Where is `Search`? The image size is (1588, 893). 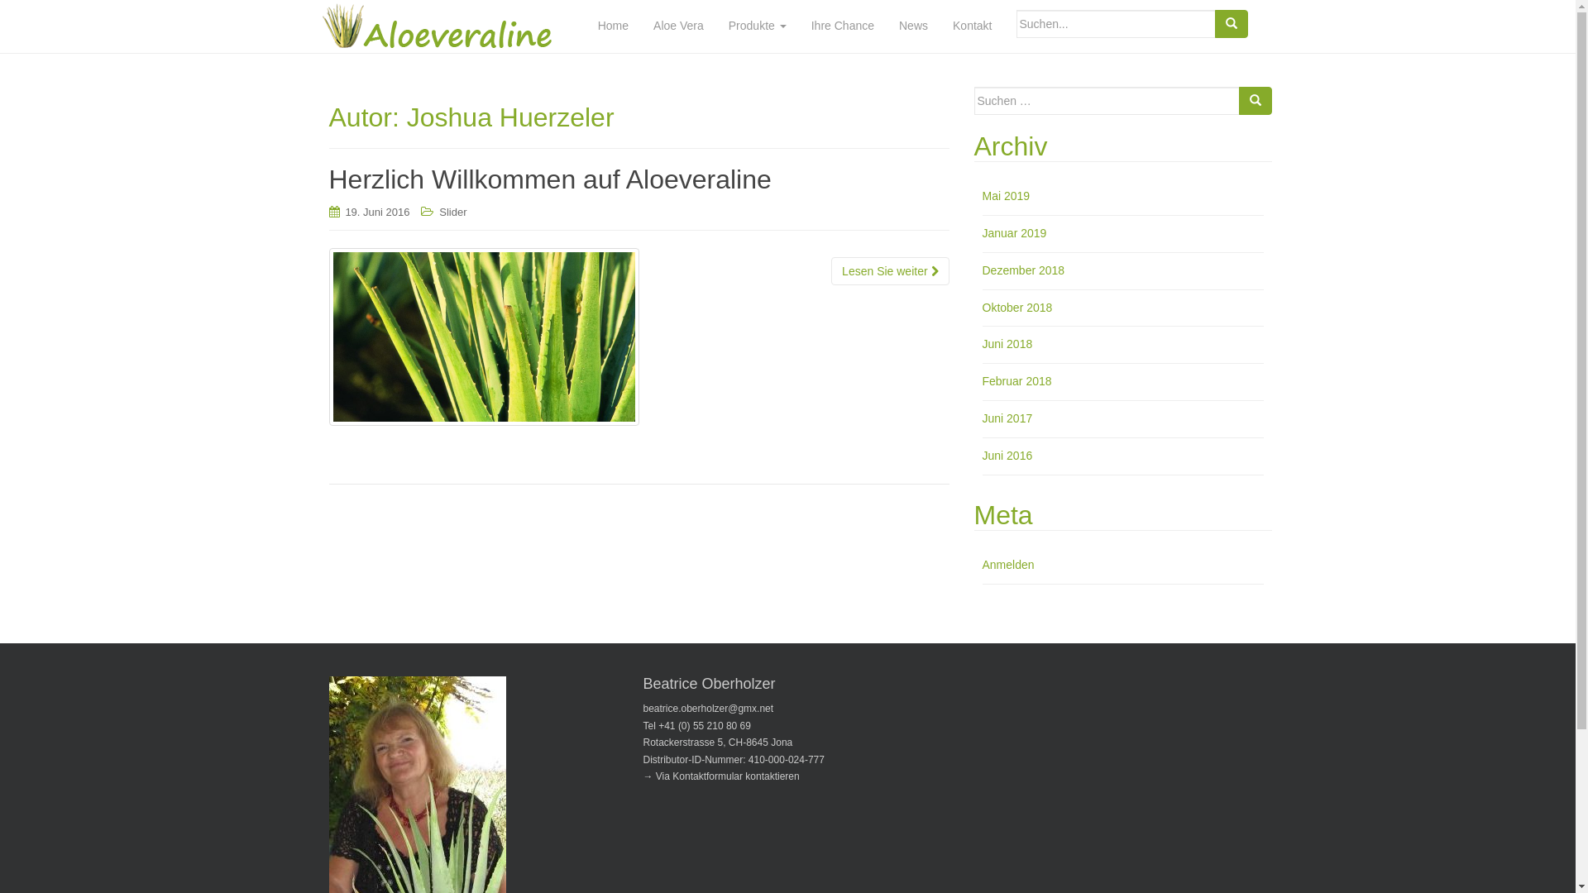 Search is located at coordinates (1256, 101).